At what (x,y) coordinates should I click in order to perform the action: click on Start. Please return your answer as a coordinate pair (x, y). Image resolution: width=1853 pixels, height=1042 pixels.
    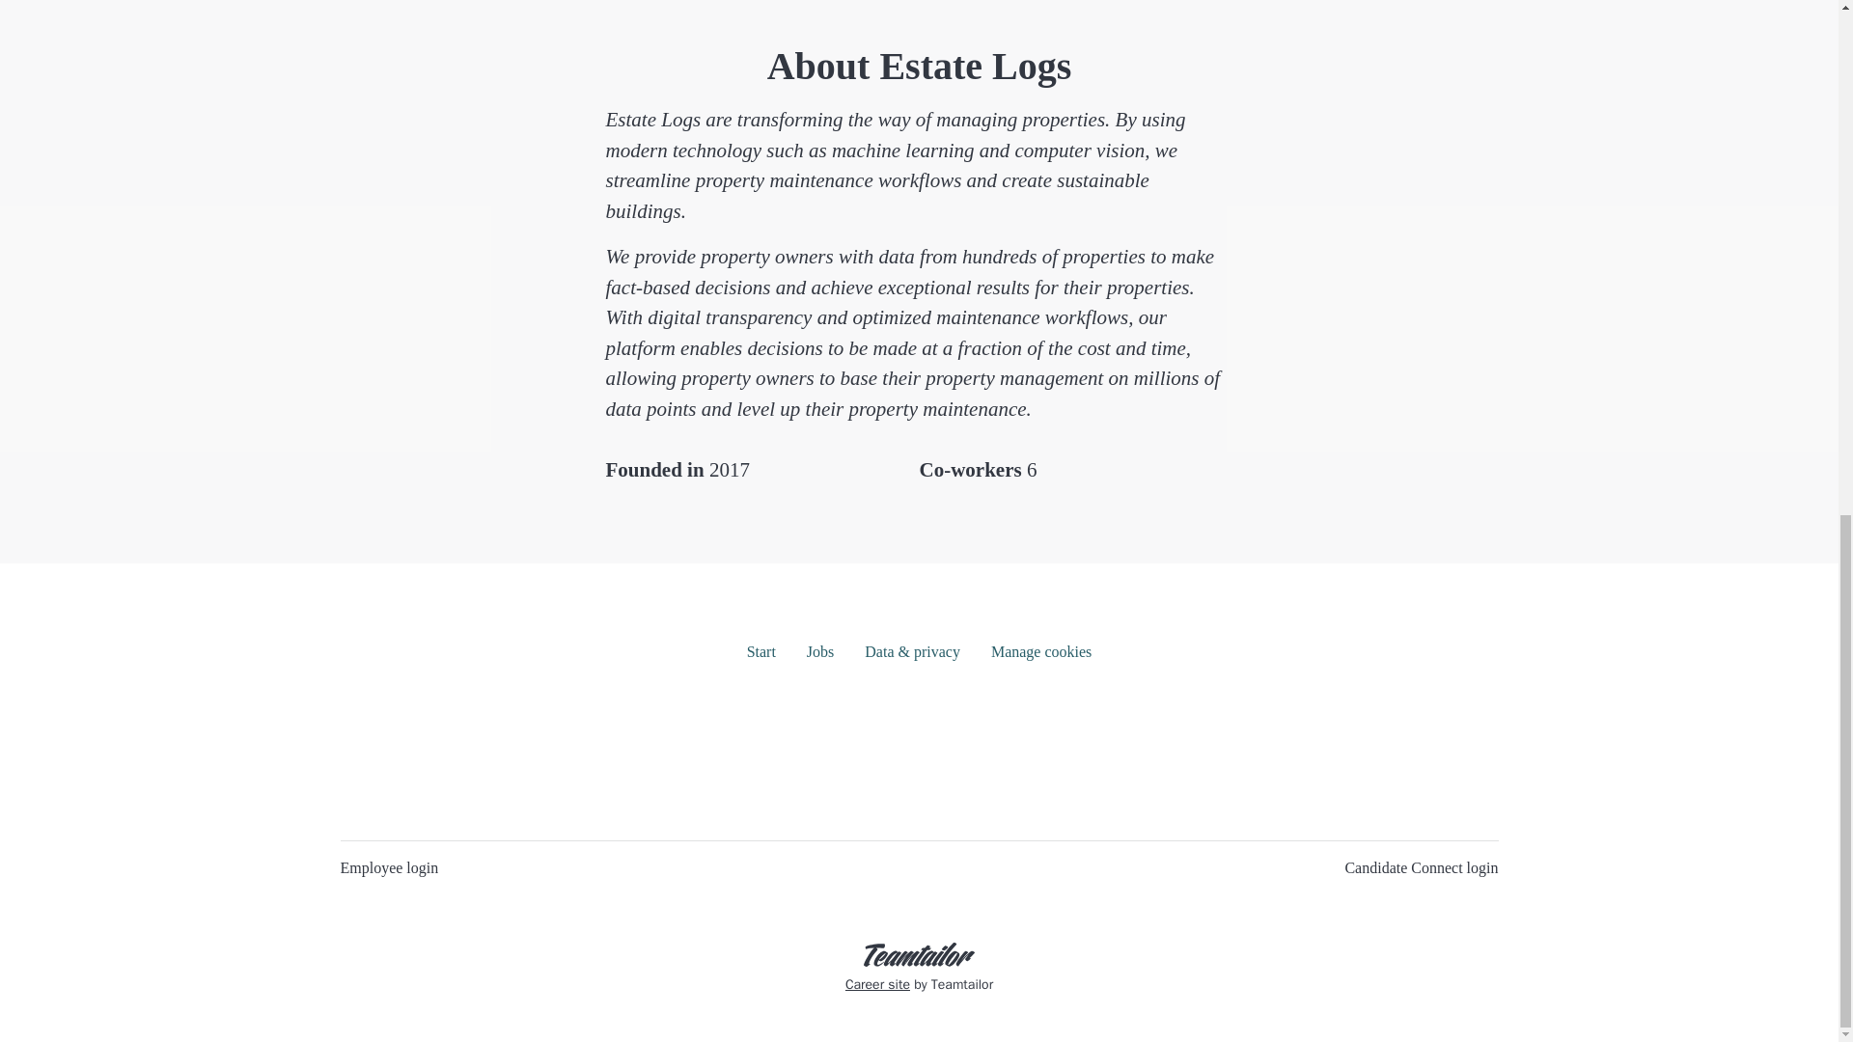
    Looking at the image, I should click on (761, 650).